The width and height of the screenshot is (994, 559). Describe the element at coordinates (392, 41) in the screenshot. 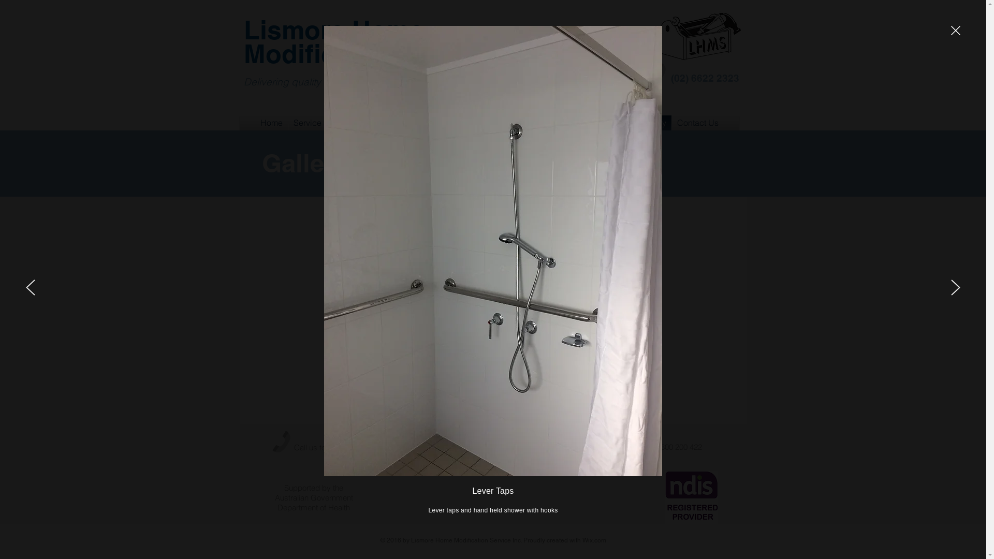

I see `Lismore Home Modification Service Inc` at that location.